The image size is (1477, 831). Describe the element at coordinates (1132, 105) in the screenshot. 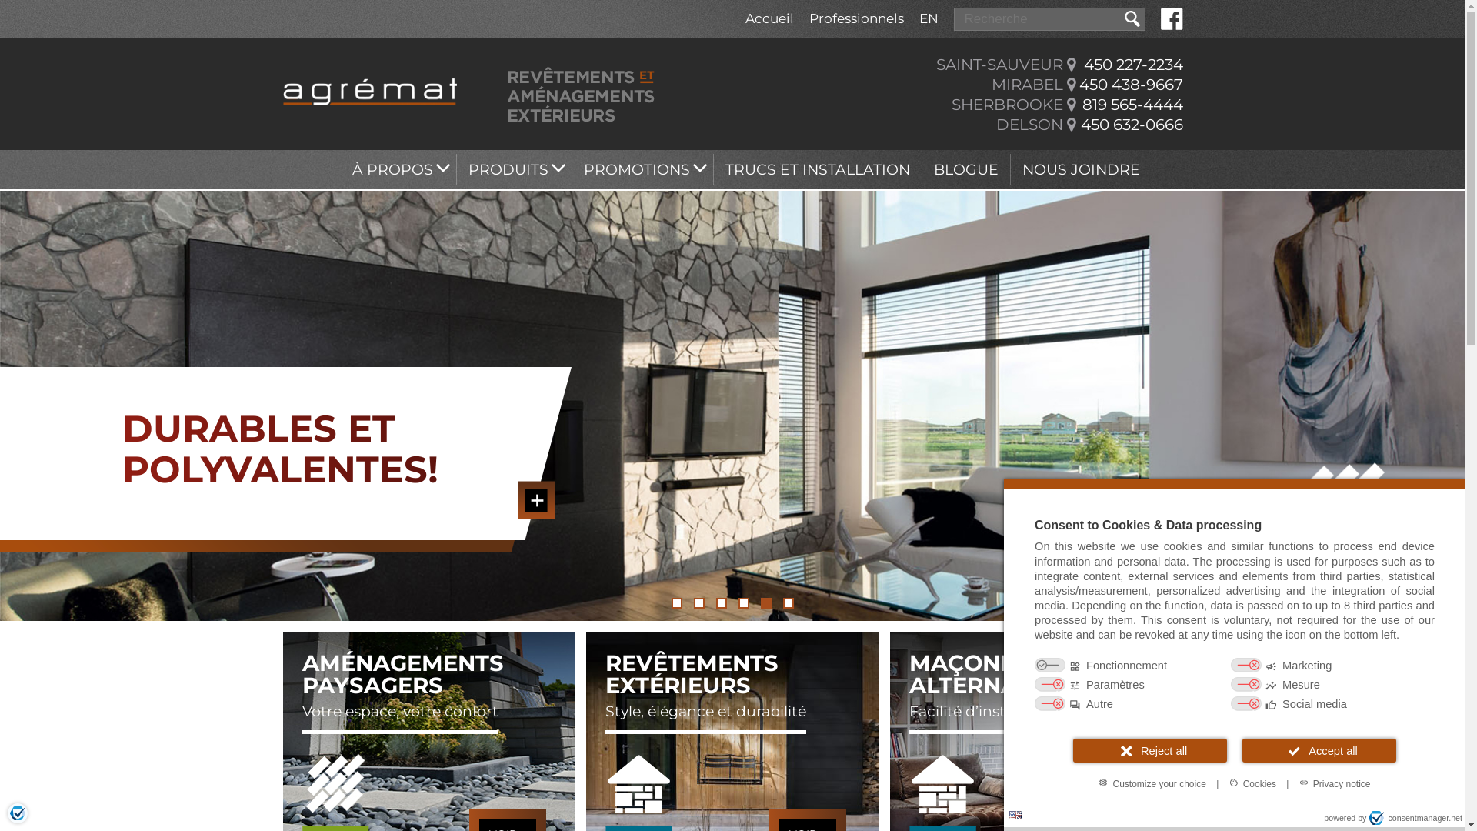

I see `819 565-4444` at that location.